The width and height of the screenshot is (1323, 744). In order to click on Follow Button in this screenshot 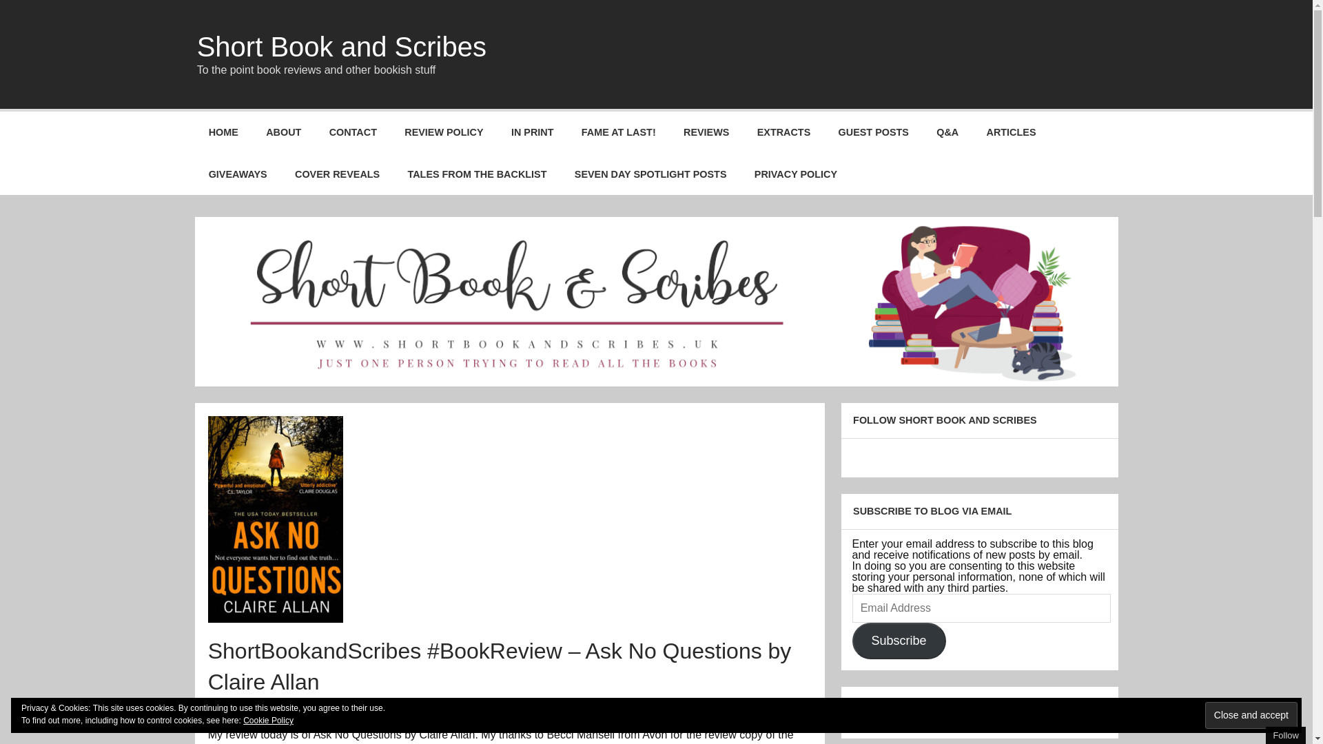, I will do `click(978, 455)`.